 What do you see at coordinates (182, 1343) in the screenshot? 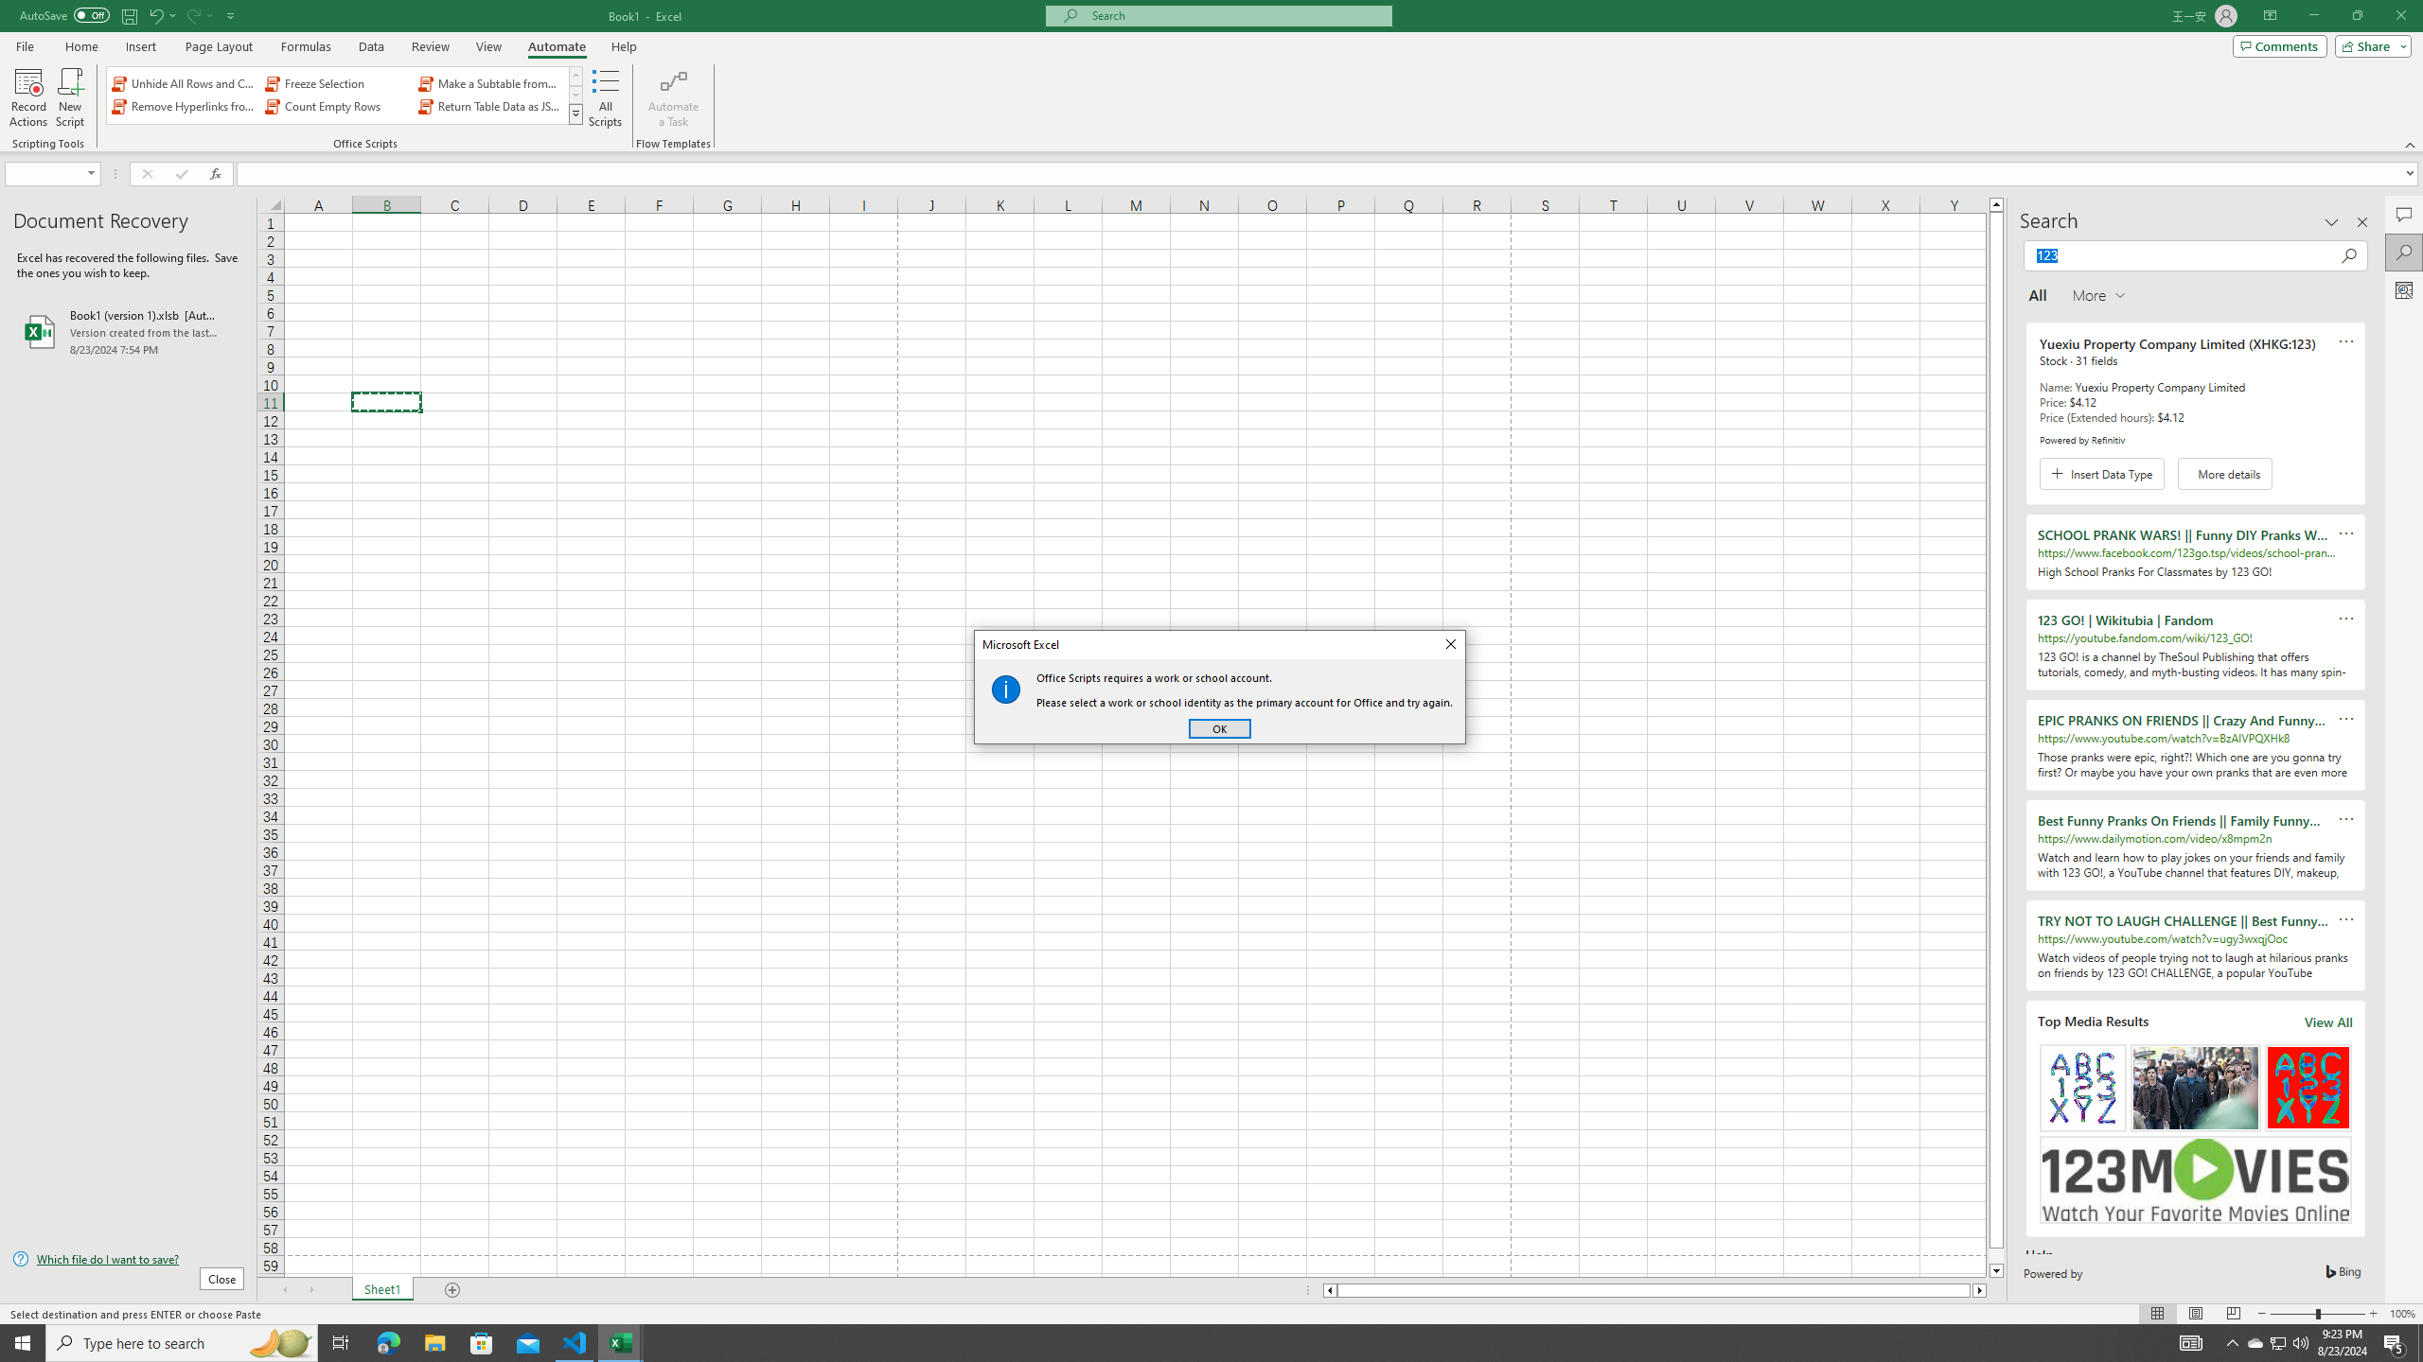
I see `Type here to search` at bounding box center [182, 1343].